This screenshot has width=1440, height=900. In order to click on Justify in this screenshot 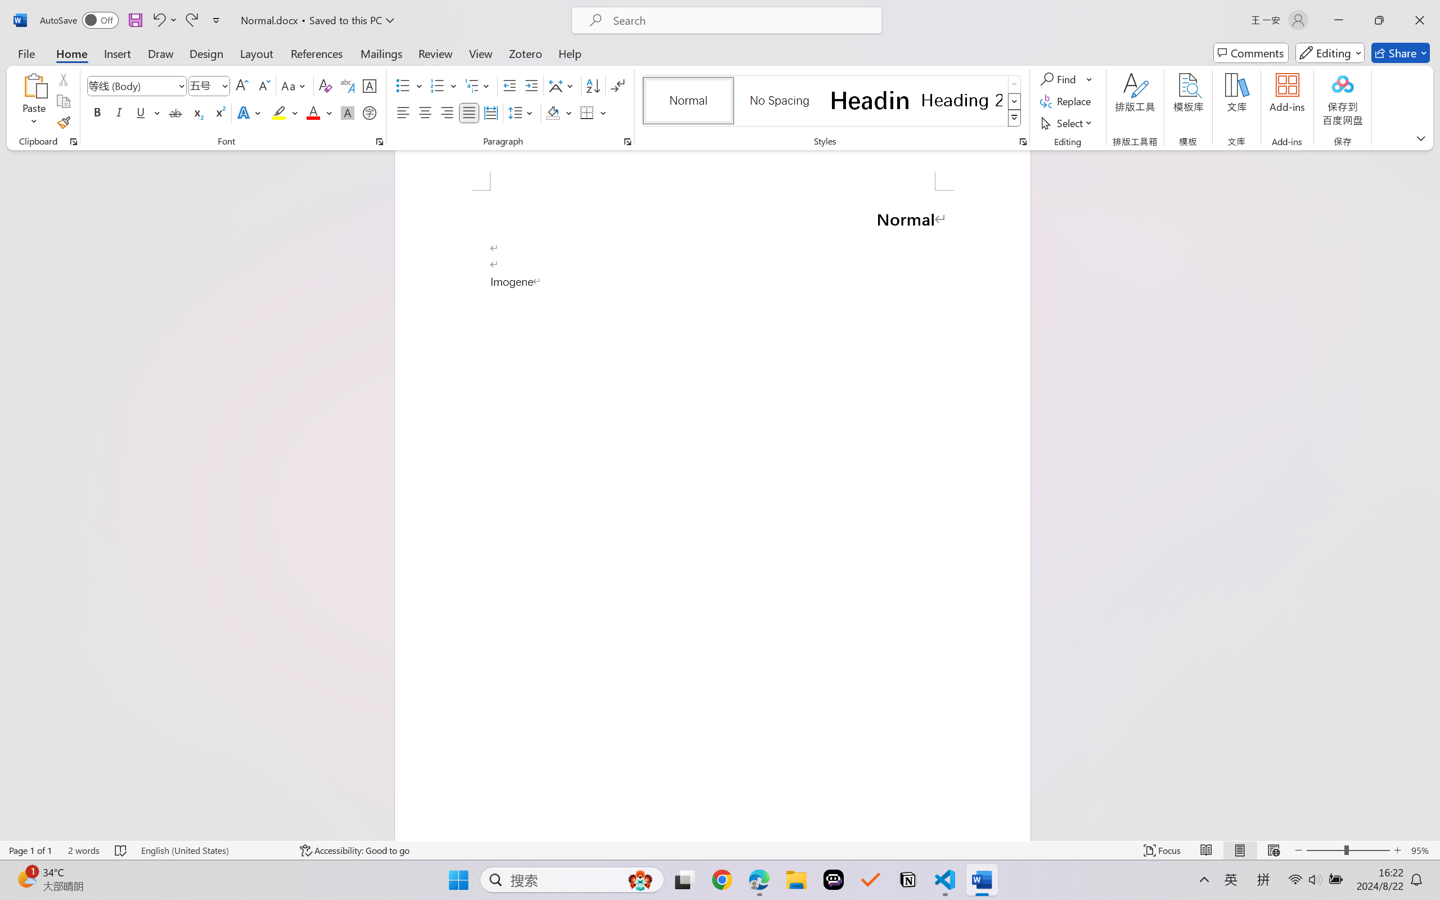, I will do `click(469, 112)`.